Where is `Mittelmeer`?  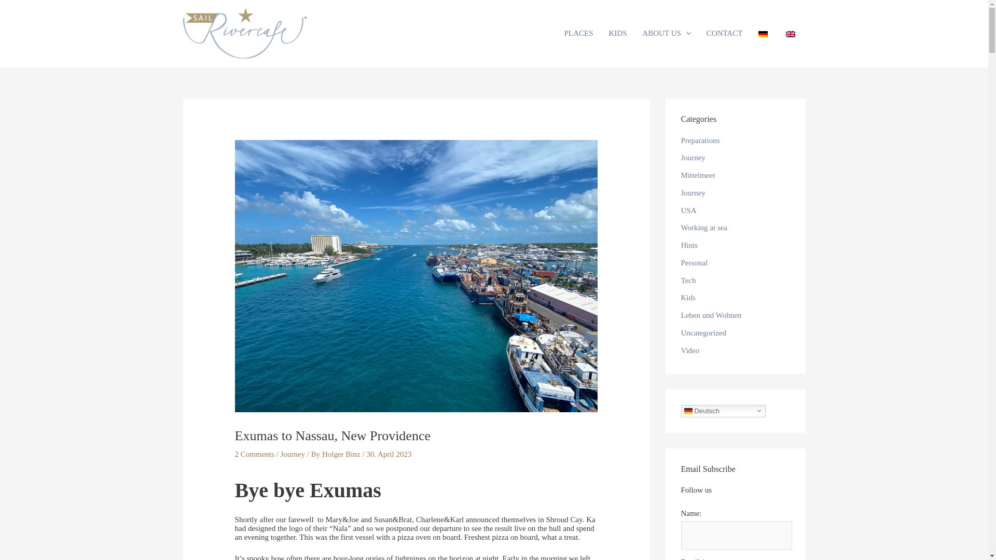 Mittelmeer is located at coordinates (697, 175).